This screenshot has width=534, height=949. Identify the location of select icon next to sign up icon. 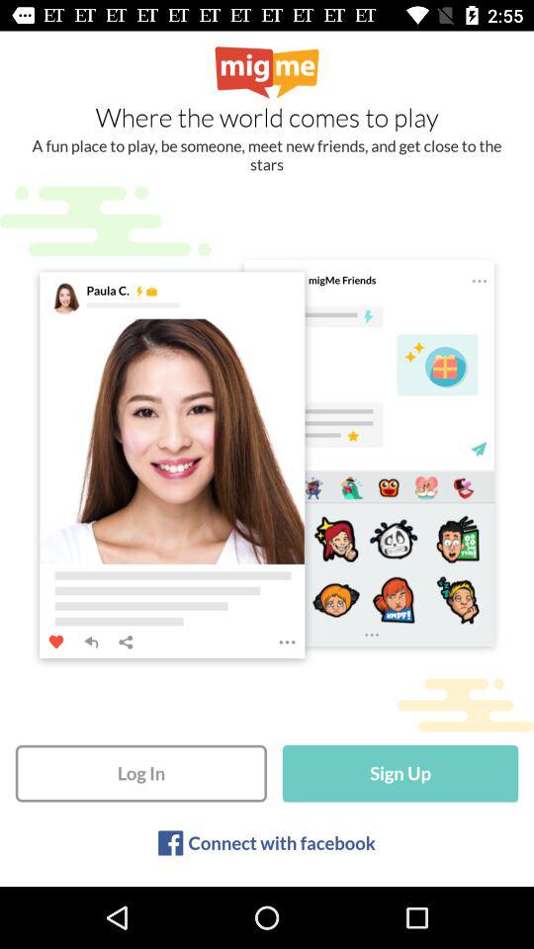
(140, 773).